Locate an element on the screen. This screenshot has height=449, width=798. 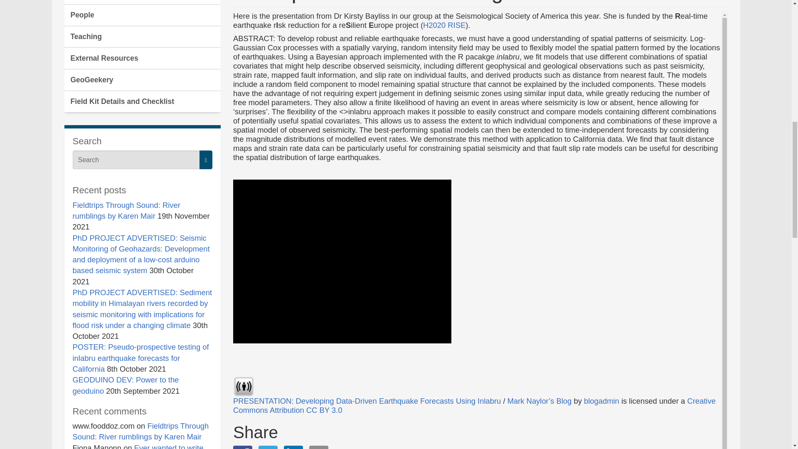
GeoGeekery is located at coordinates (142, 80).